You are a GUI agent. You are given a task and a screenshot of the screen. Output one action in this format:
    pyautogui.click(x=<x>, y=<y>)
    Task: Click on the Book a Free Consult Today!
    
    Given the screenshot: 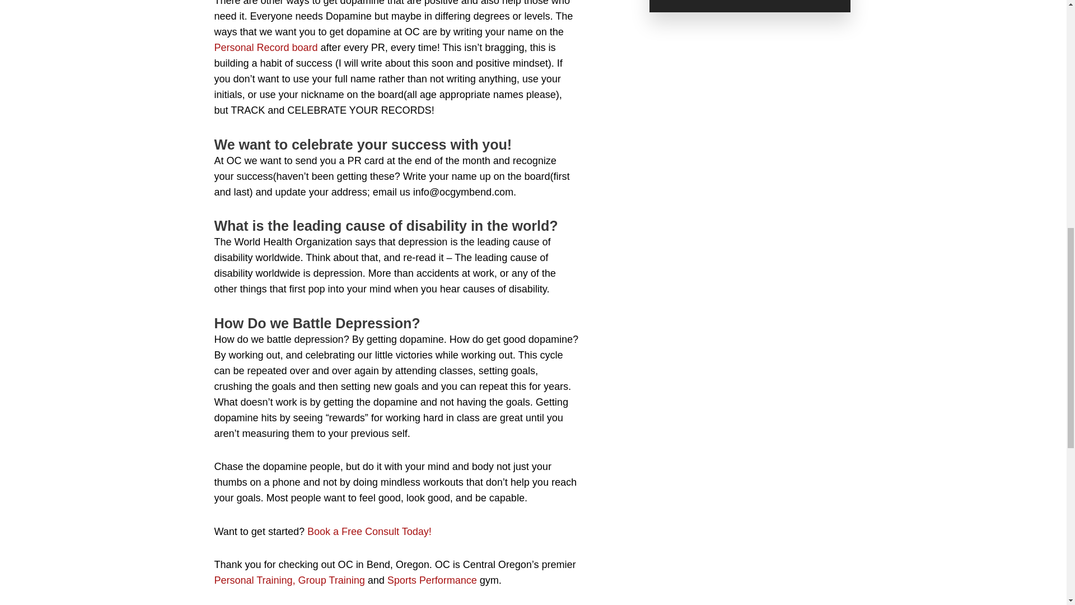 What is the action you would take?
    pyautogui.click(x=370, y=531)
    